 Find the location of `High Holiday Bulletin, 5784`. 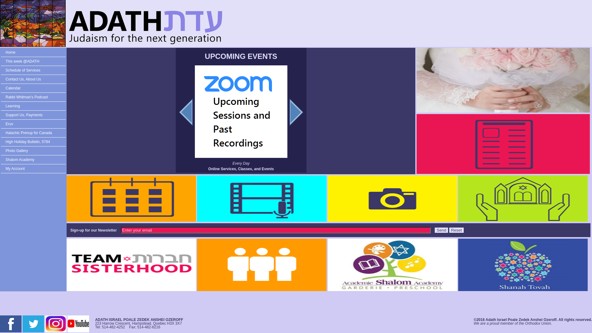

High Holiday Bulletin, 5784 is located at coordinates (41, 301).